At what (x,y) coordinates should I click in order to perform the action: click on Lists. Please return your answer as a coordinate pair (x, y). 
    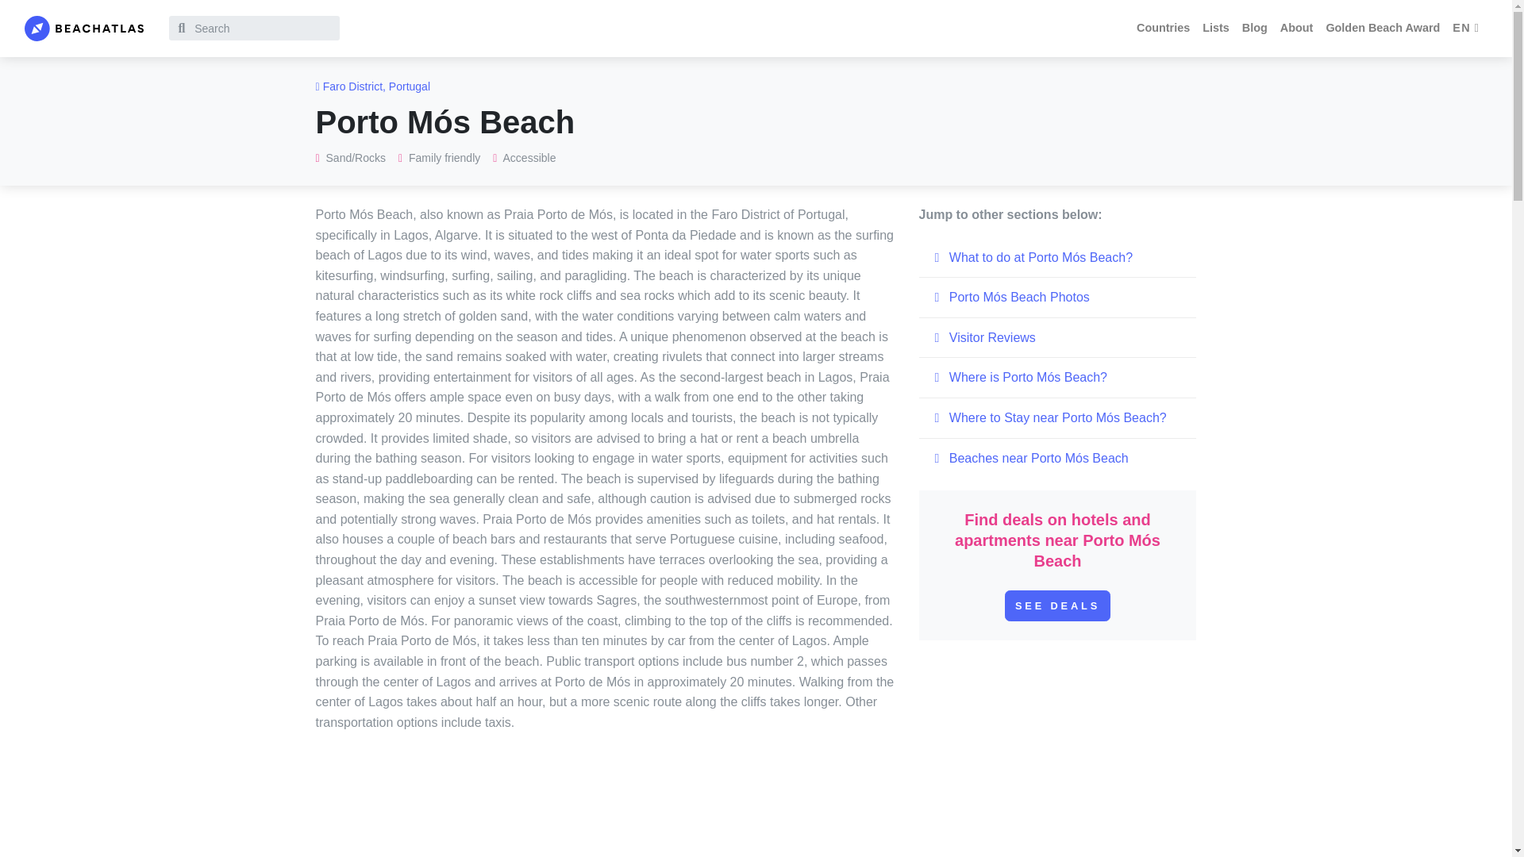
    Looking at the image, I should click on (1216, 29).